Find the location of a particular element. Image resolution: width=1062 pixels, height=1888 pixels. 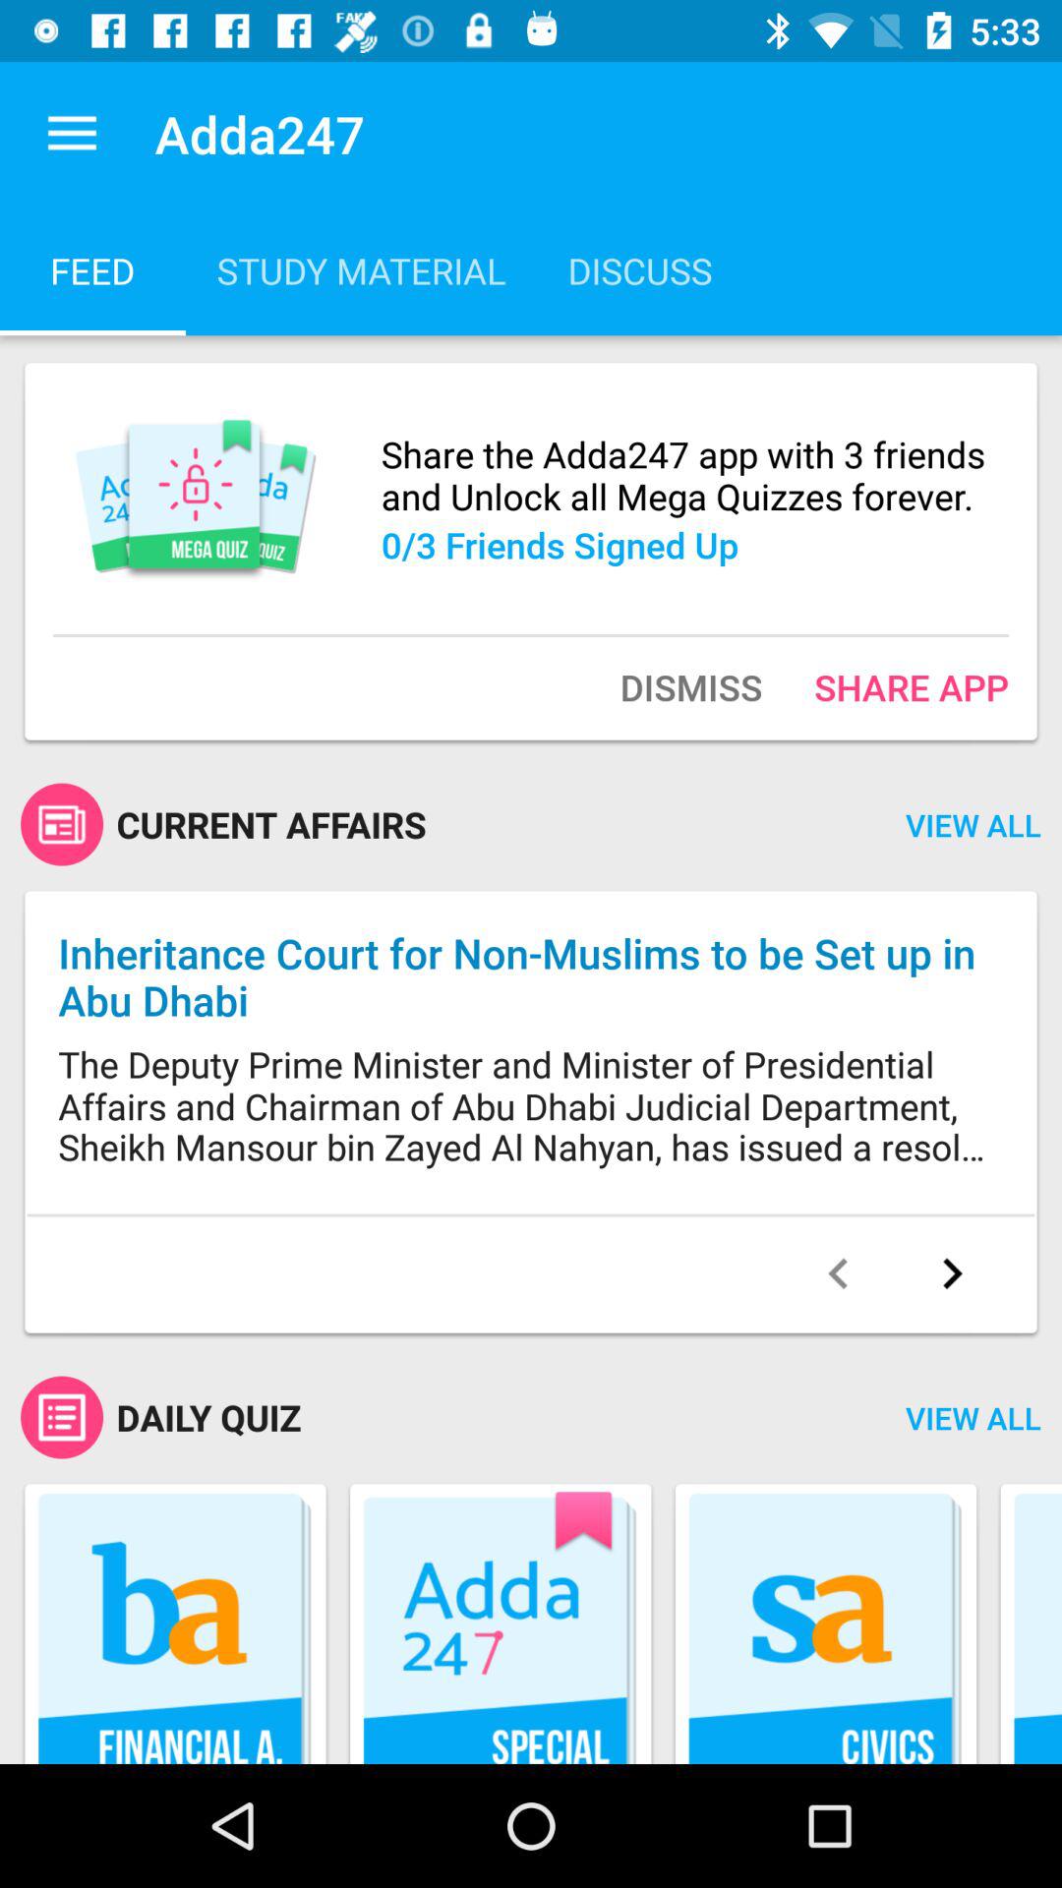

go back one article is located at coordinates (838, 1273).